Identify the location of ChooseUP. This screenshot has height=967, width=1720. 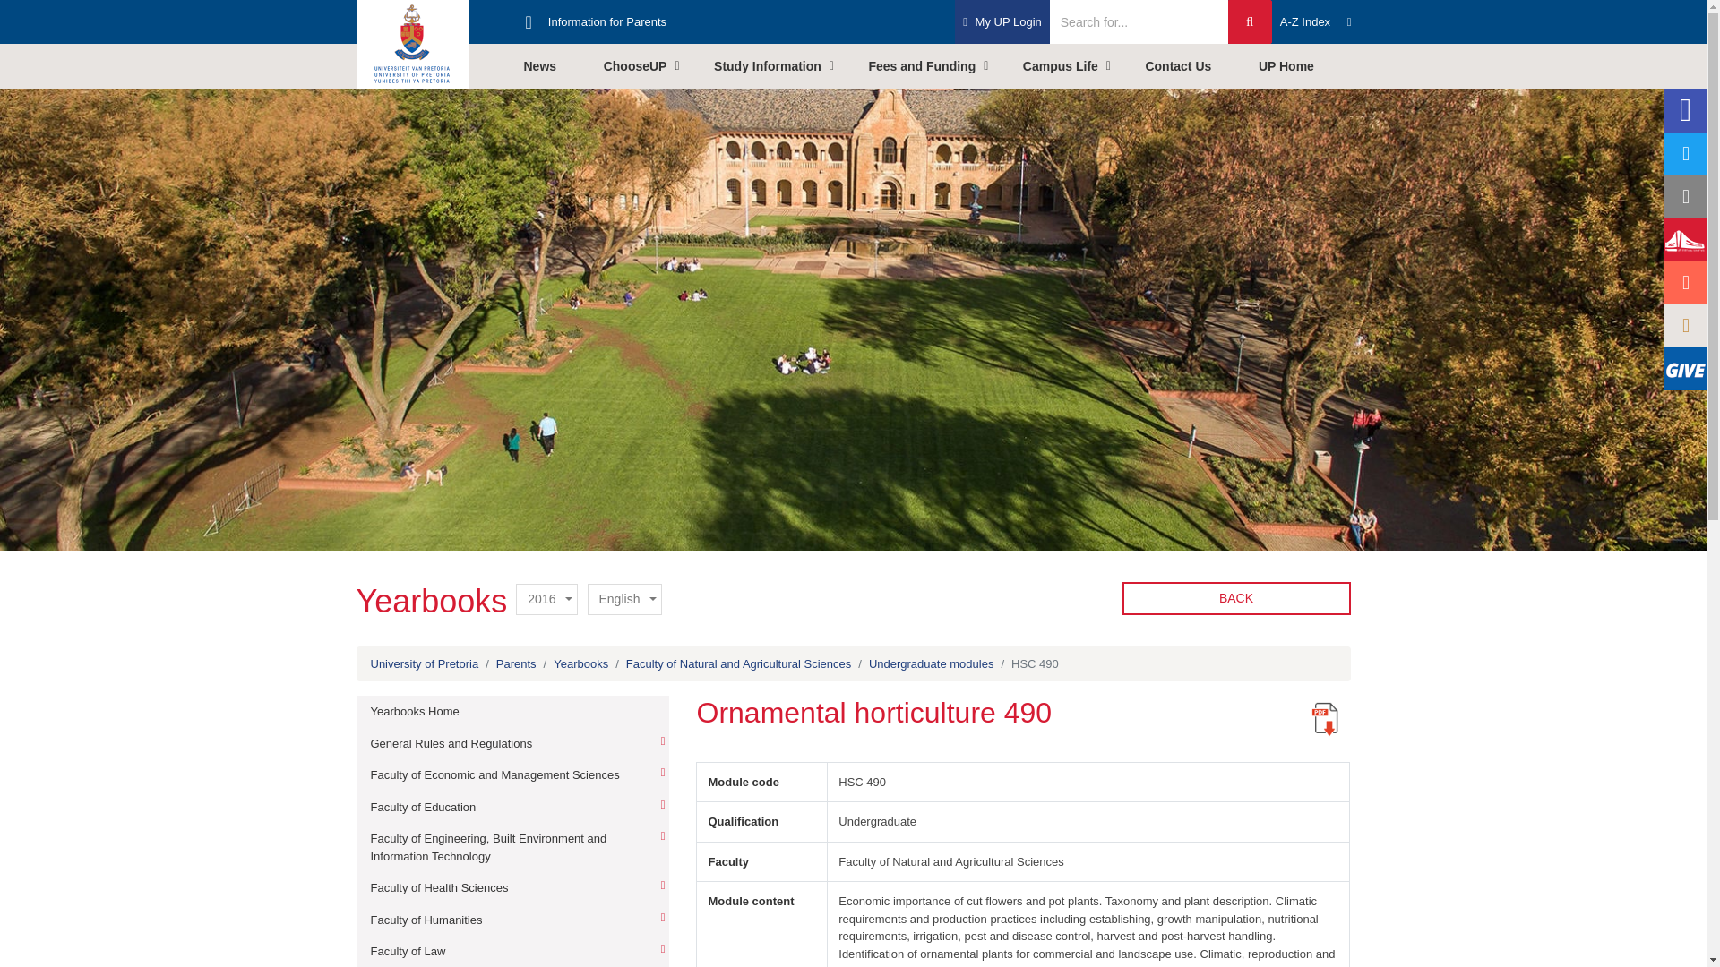
(649, 66).